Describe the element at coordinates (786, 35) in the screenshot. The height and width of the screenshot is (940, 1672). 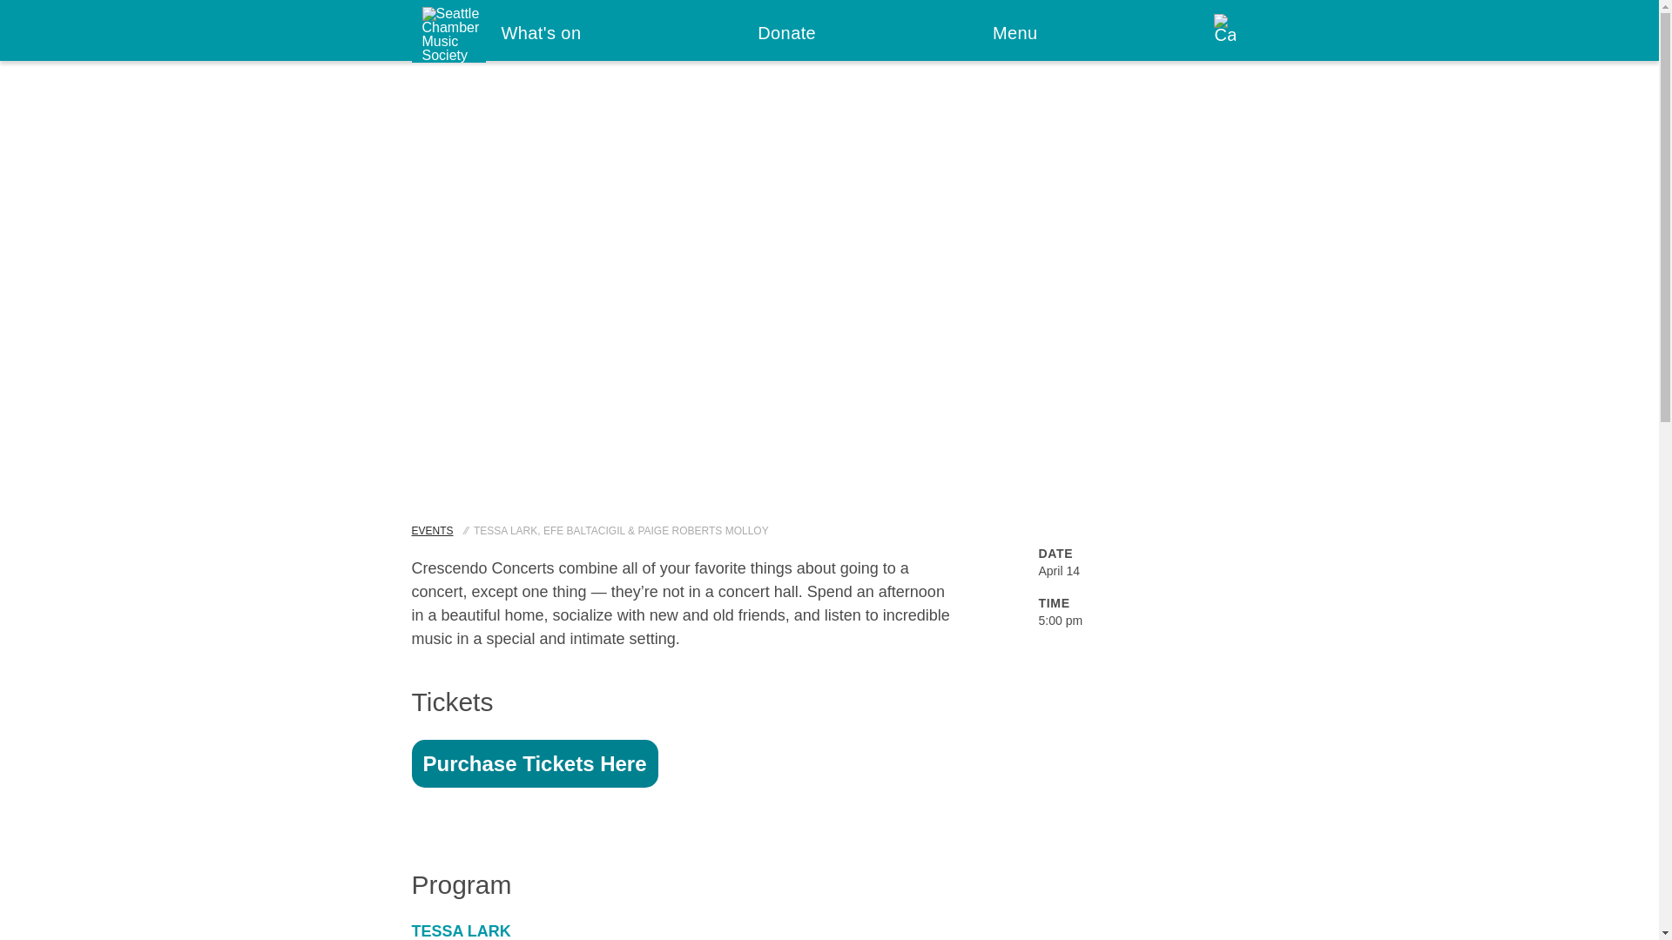
I see `Donate` at that location.